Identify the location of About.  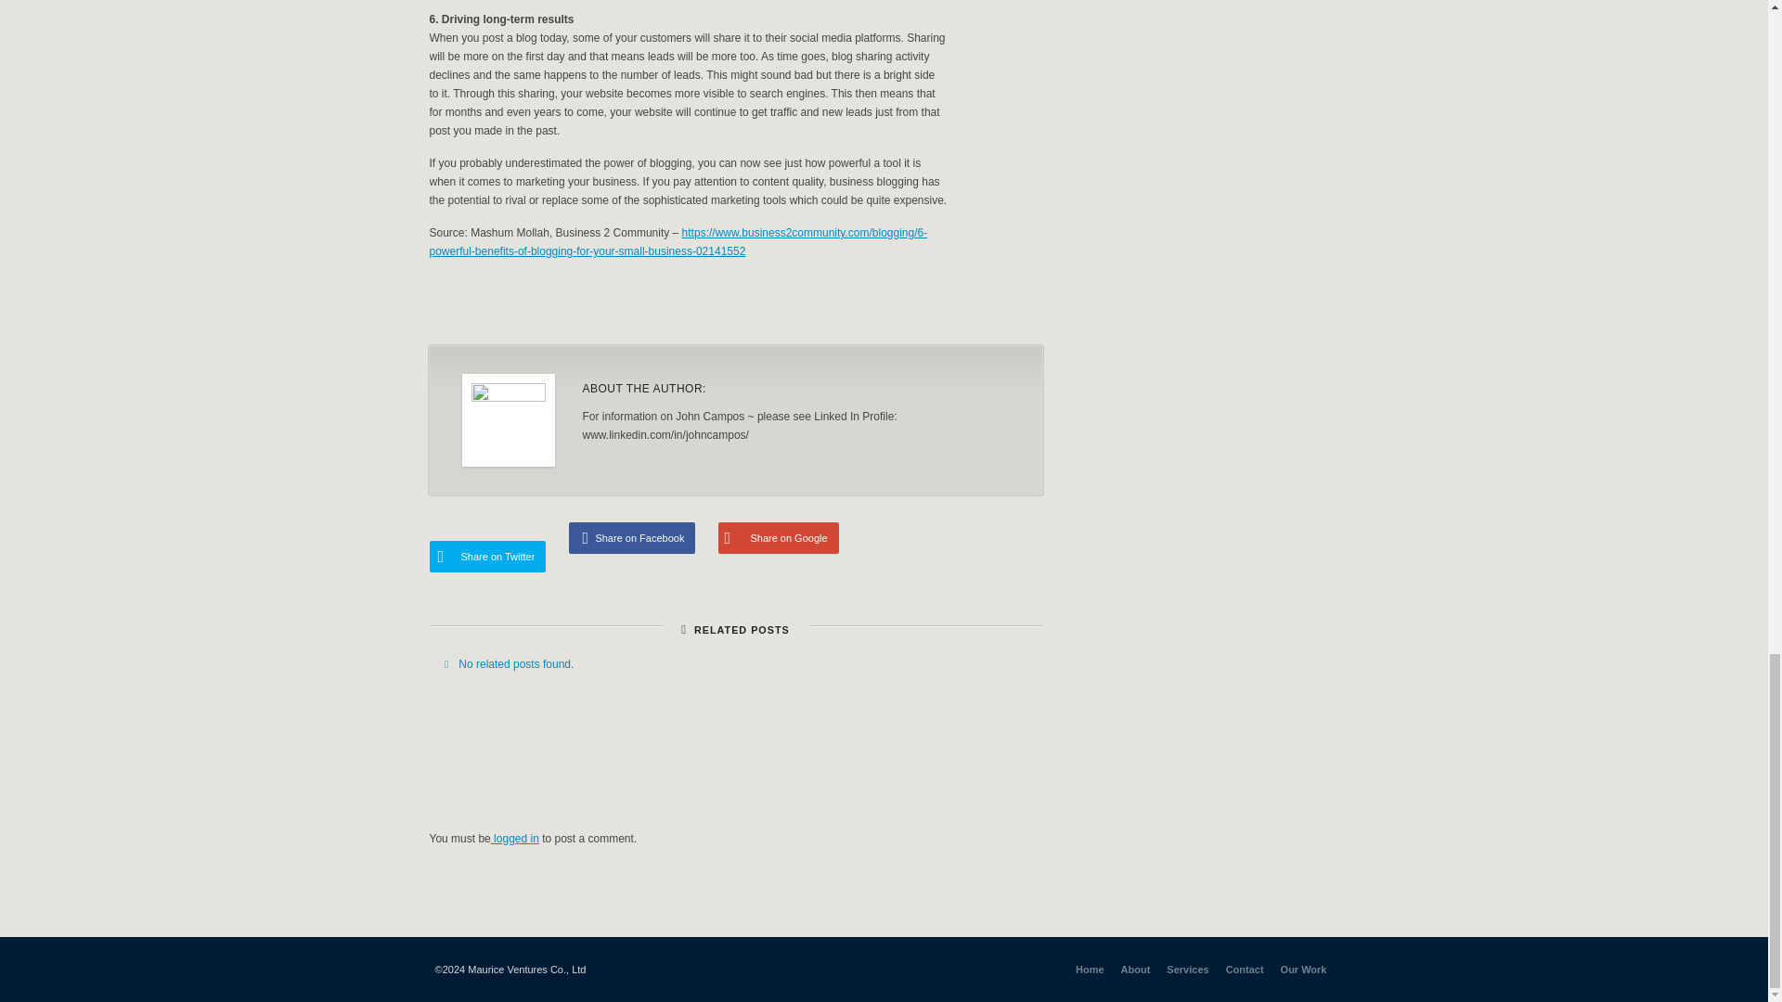
(1136, 969).